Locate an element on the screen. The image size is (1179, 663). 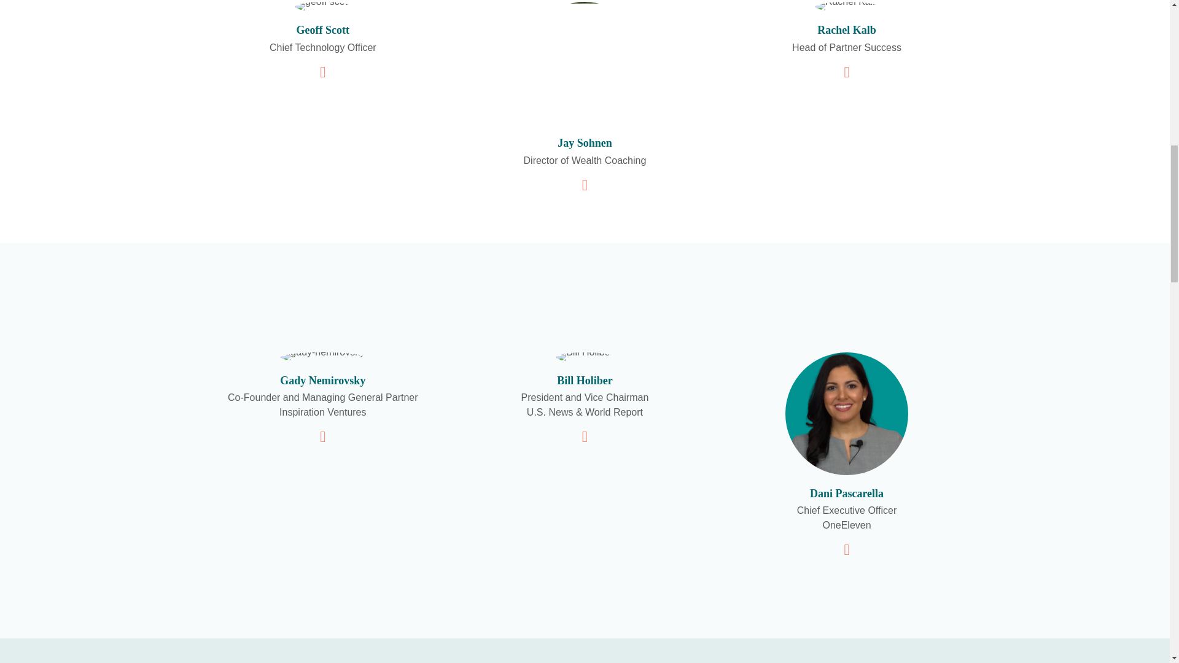
Bill Holiber is located at coordinates (585, 357).